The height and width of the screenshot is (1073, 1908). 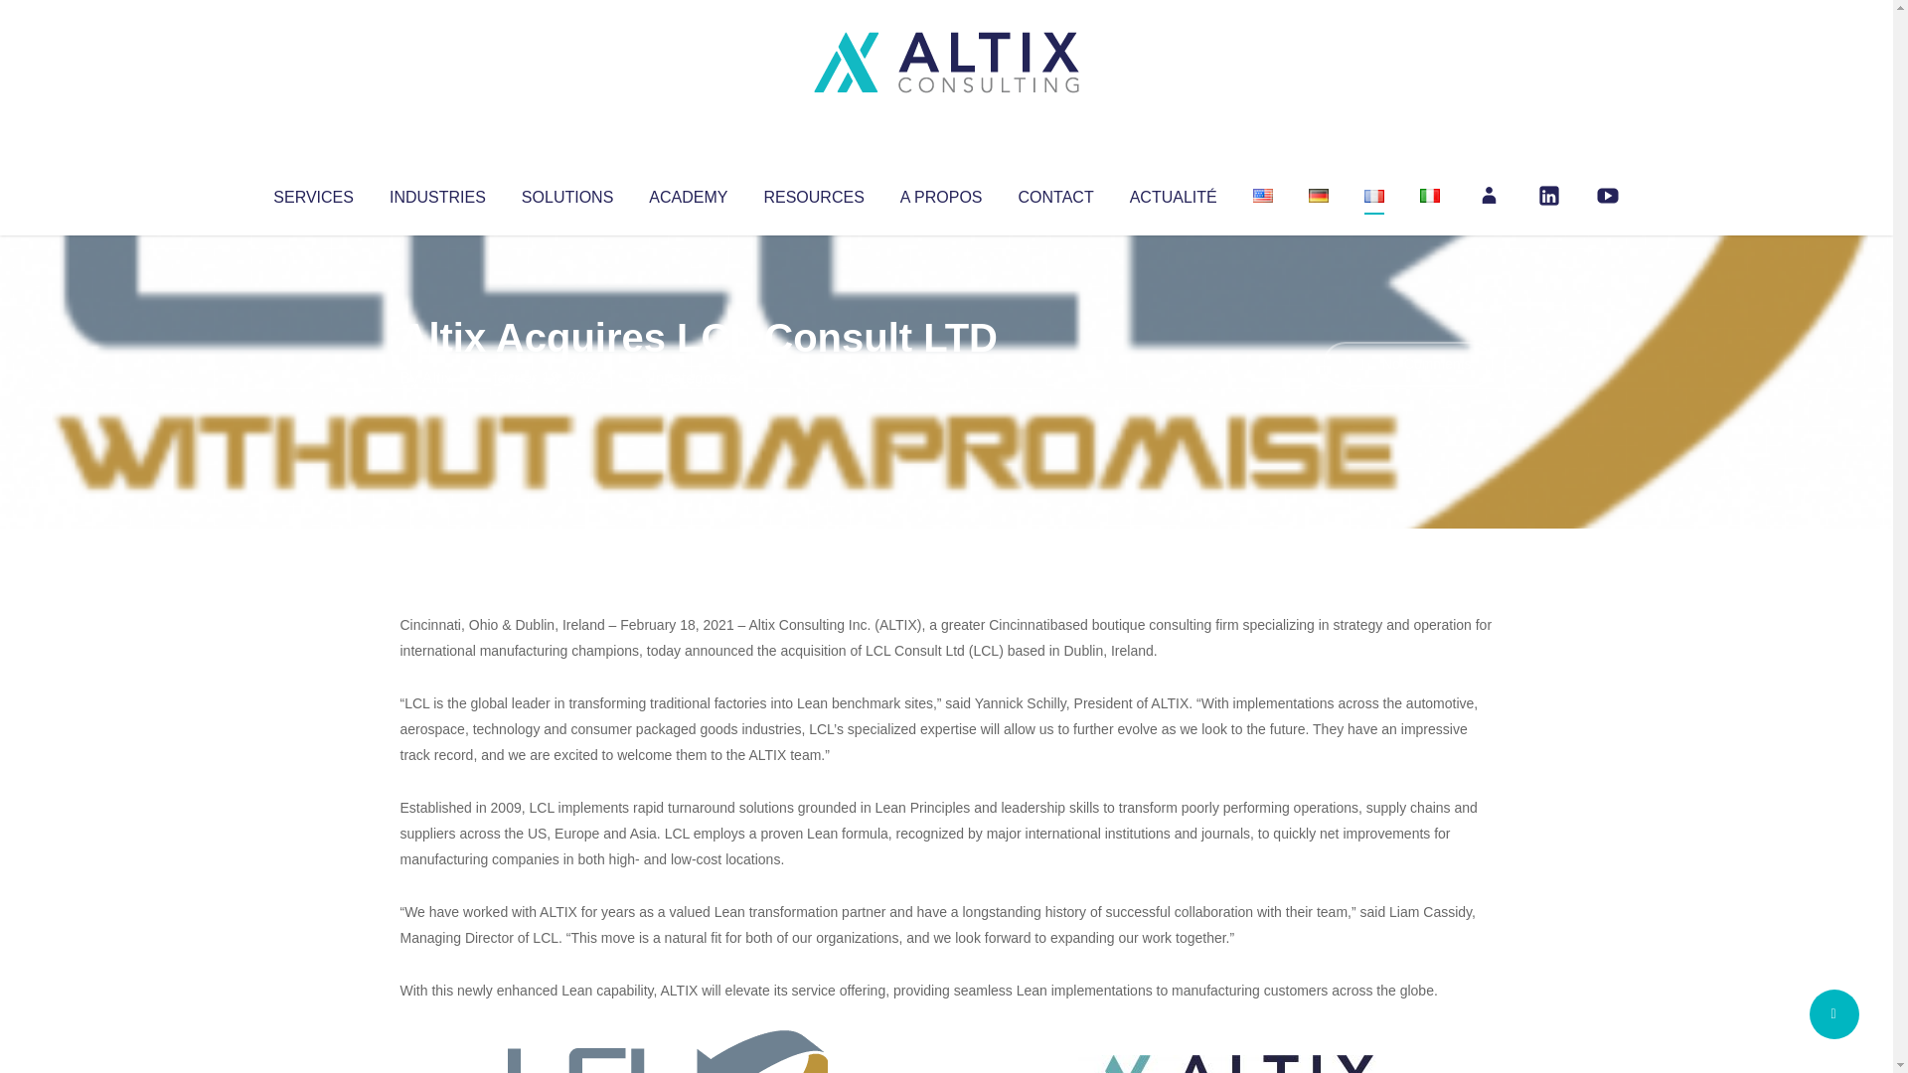 I want to click on SERVICES, so click(x=312, y=193).